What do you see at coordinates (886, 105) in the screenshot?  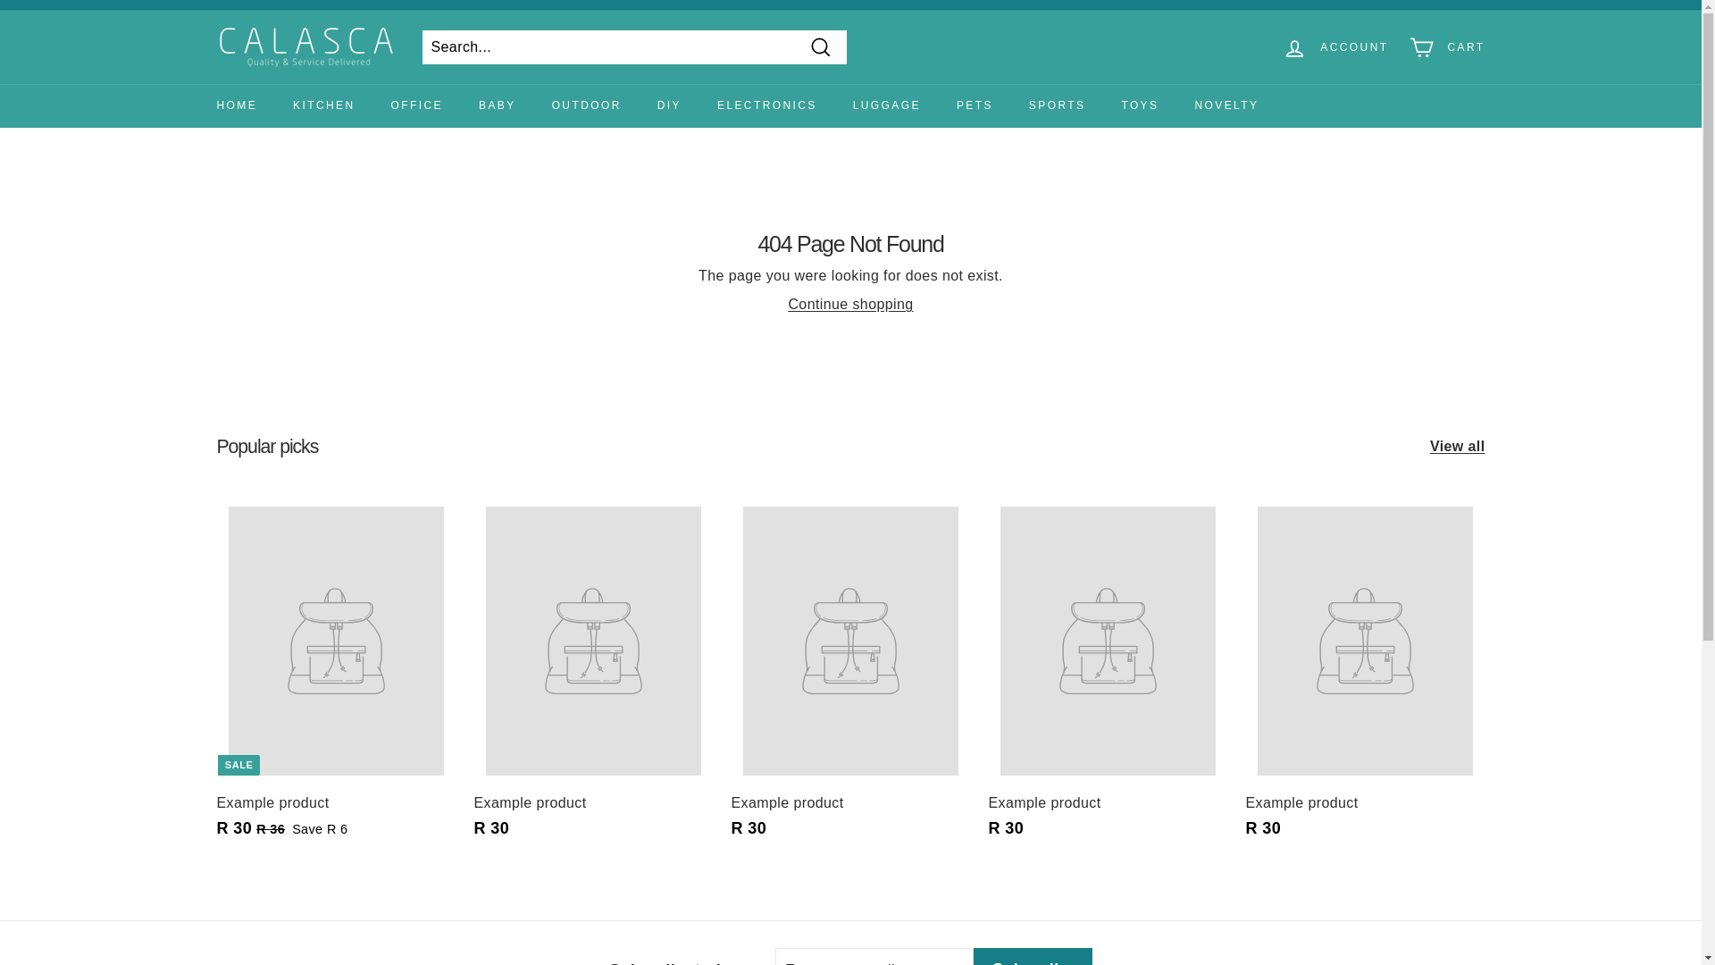 I see `LUGGAGE` at bounding box center [886, 105].